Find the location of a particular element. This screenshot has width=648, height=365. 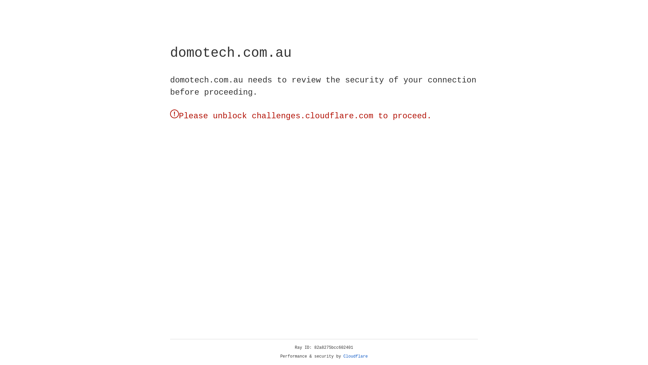

Cloudflare is located at coordinates (356, 357).